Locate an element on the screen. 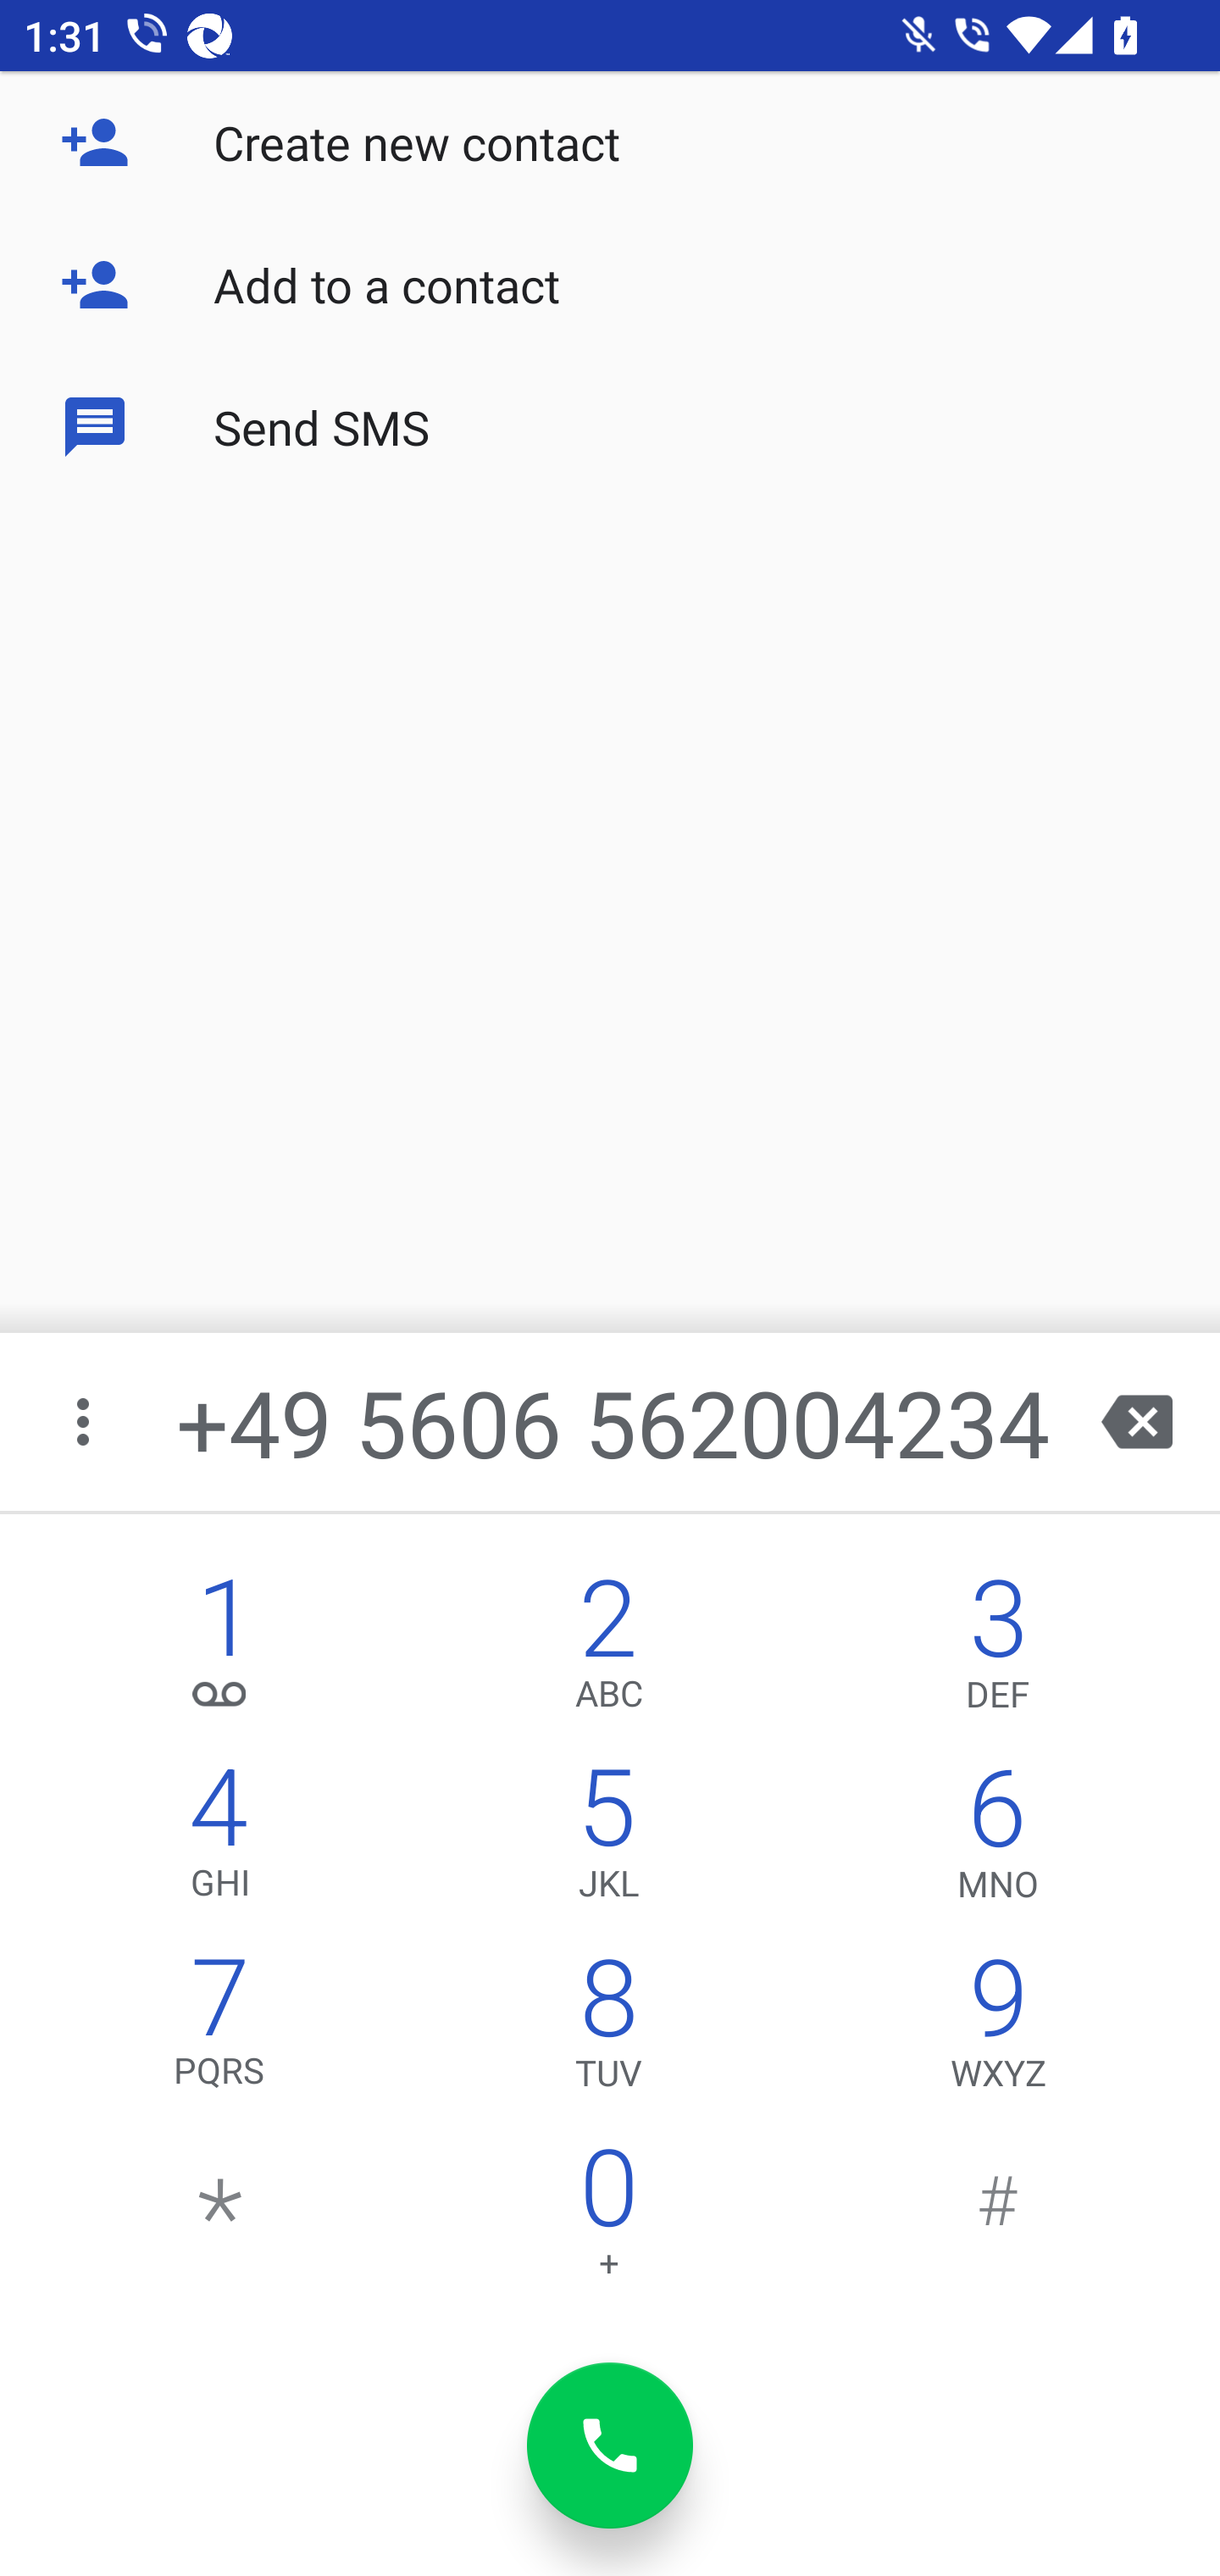  Send SMS is located at coordinates (610, 425).